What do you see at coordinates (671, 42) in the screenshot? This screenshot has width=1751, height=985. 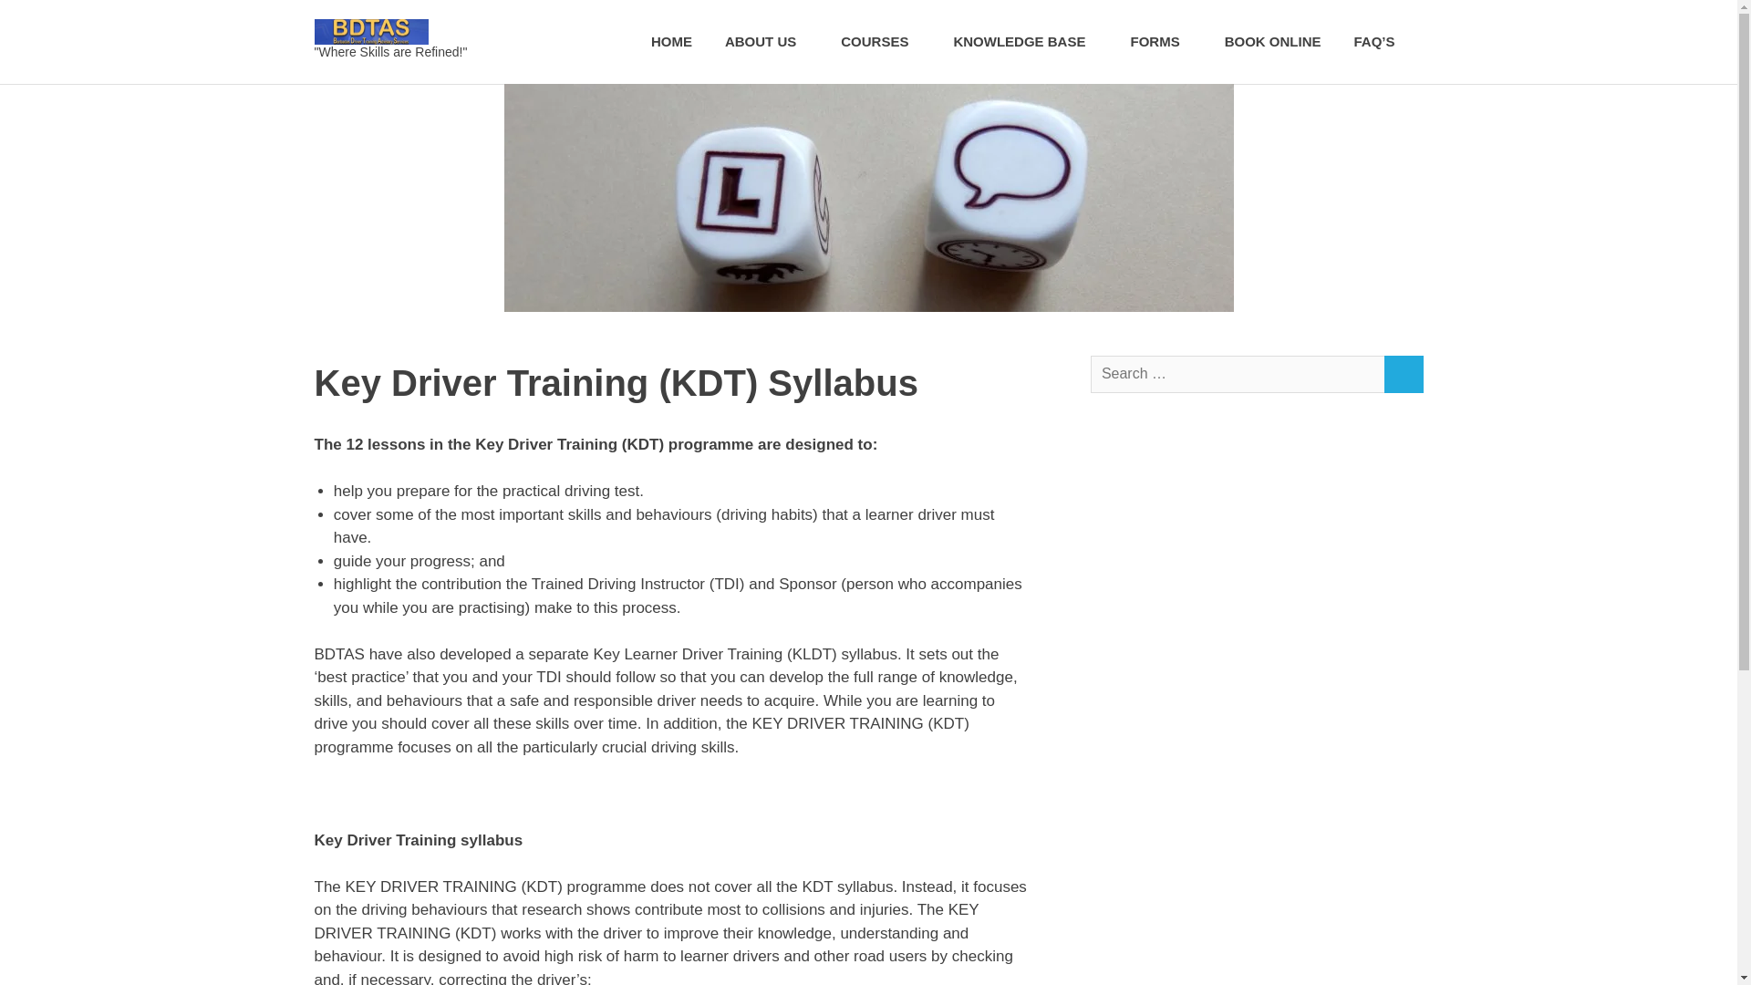 I see `HOME` at bounding box center [671, 42].